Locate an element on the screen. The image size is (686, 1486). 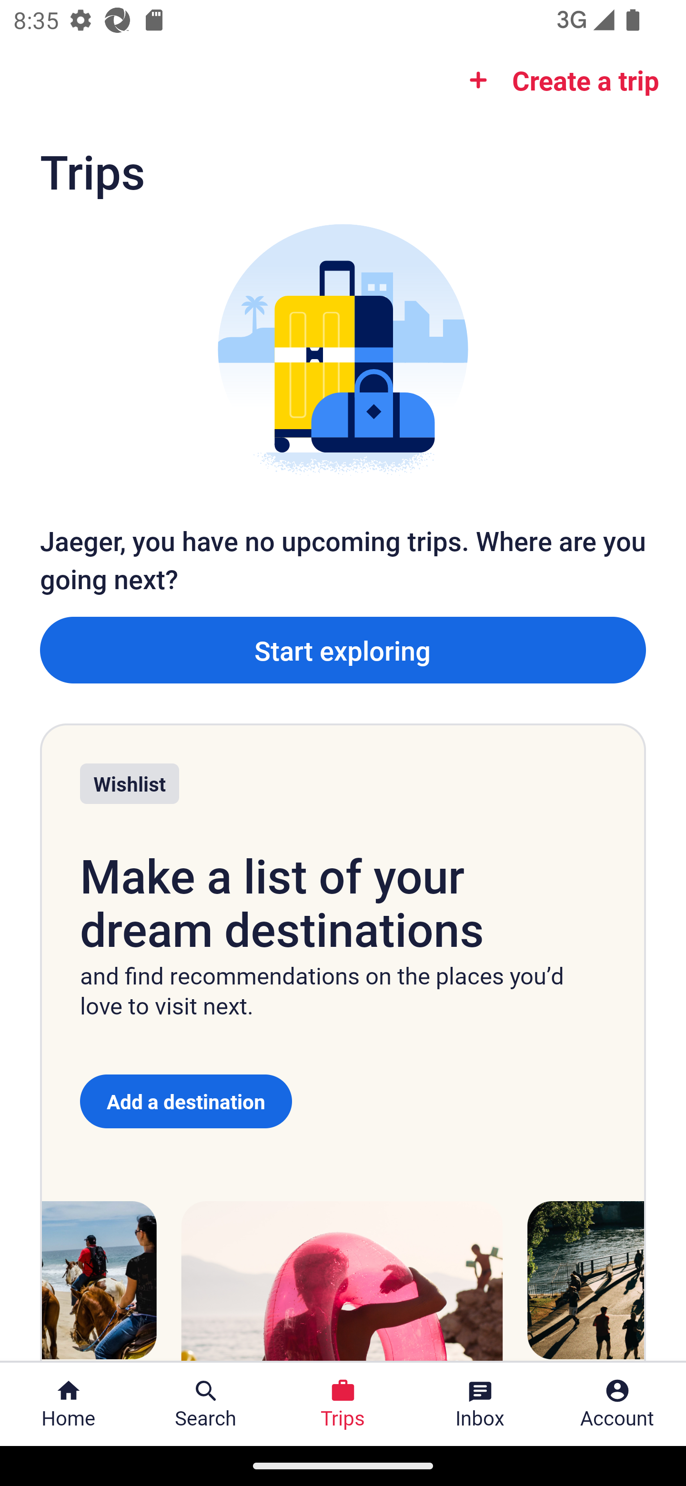
Create a trip Create a trip Button is located at coordinates (558, 80).